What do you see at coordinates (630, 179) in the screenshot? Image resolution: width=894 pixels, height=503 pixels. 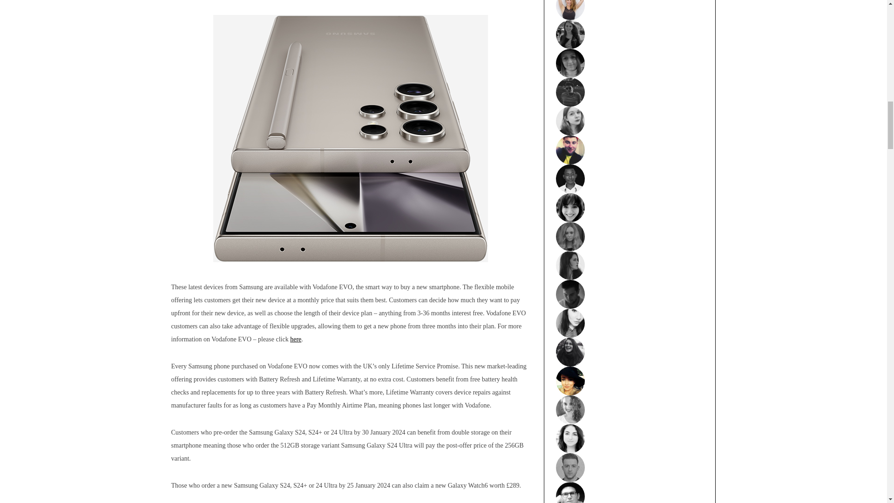 I see `Trent Payne` at bounding box center [630, 179].